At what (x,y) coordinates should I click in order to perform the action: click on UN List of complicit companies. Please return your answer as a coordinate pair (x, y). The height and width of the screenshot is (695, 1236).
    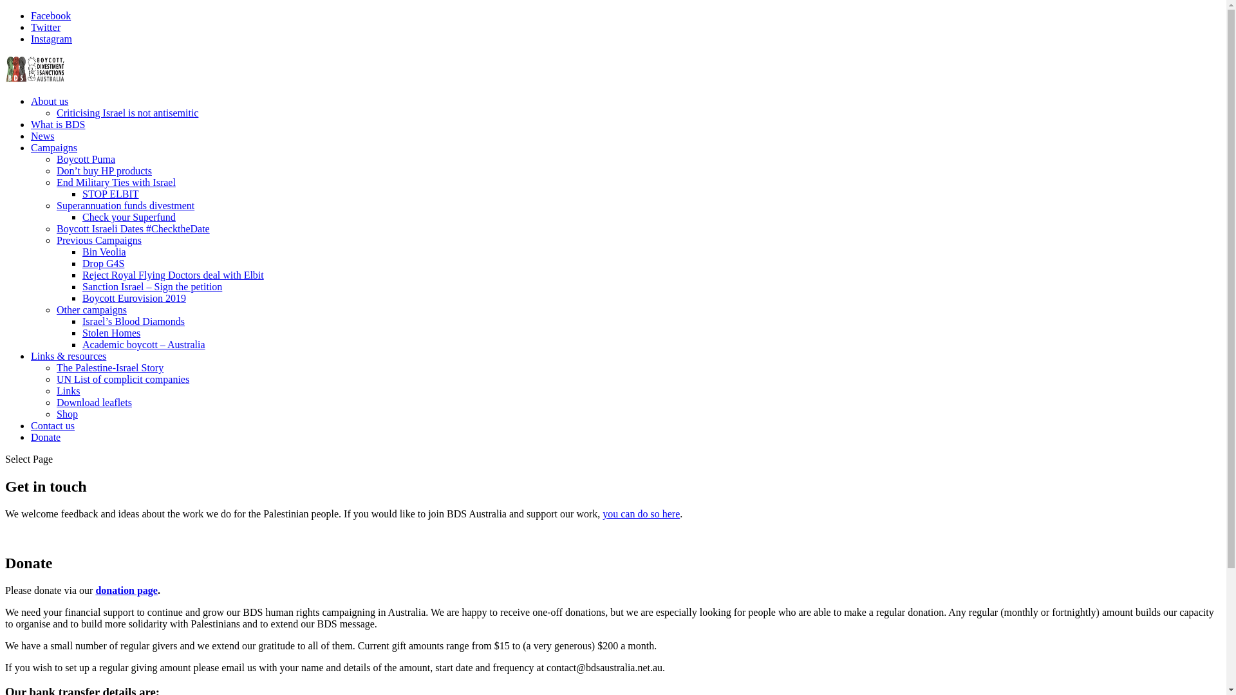
    Looking at the image, I should click on (123, 380).